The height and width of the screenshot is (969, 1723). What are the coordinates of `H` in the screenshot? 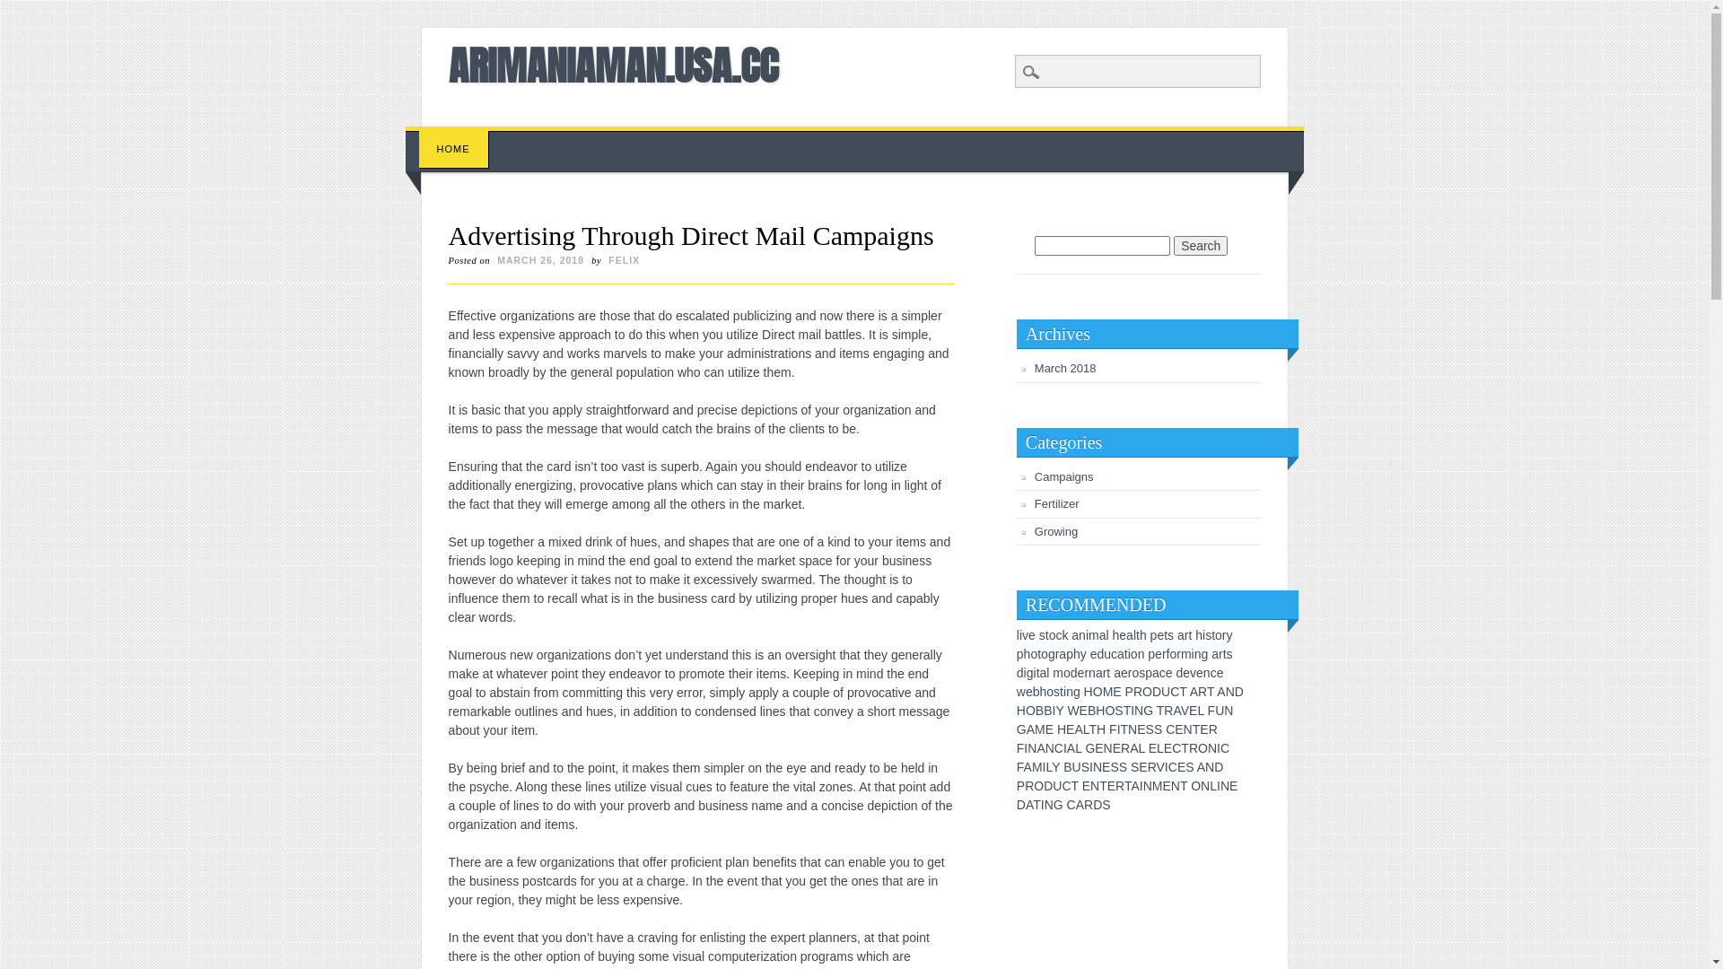 It's located at (1089, 692).